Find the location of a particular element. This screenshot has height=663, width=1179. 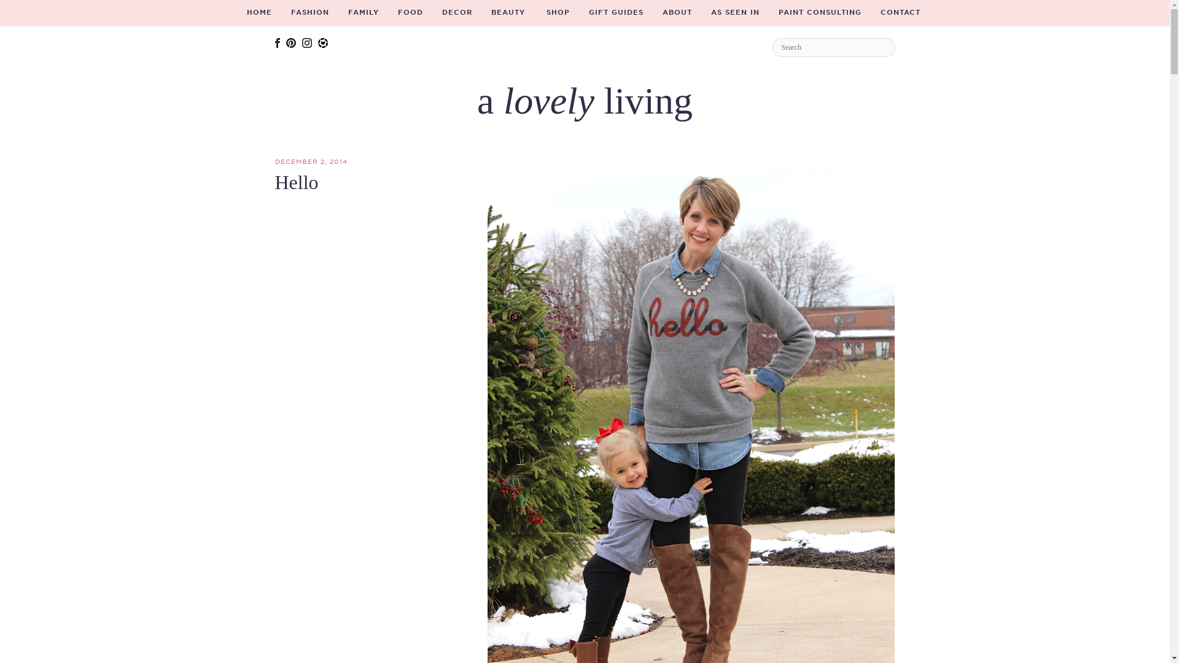

FASHION is located at coordinates (309, 12).